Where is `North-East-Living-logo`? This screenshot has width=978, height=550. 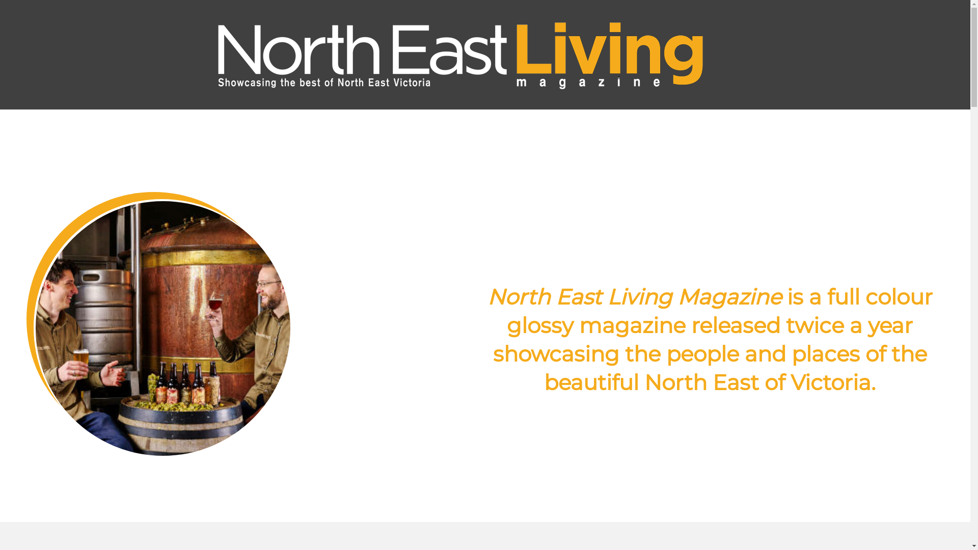
North-East-Living-logo is located at coordinates (459, 55).